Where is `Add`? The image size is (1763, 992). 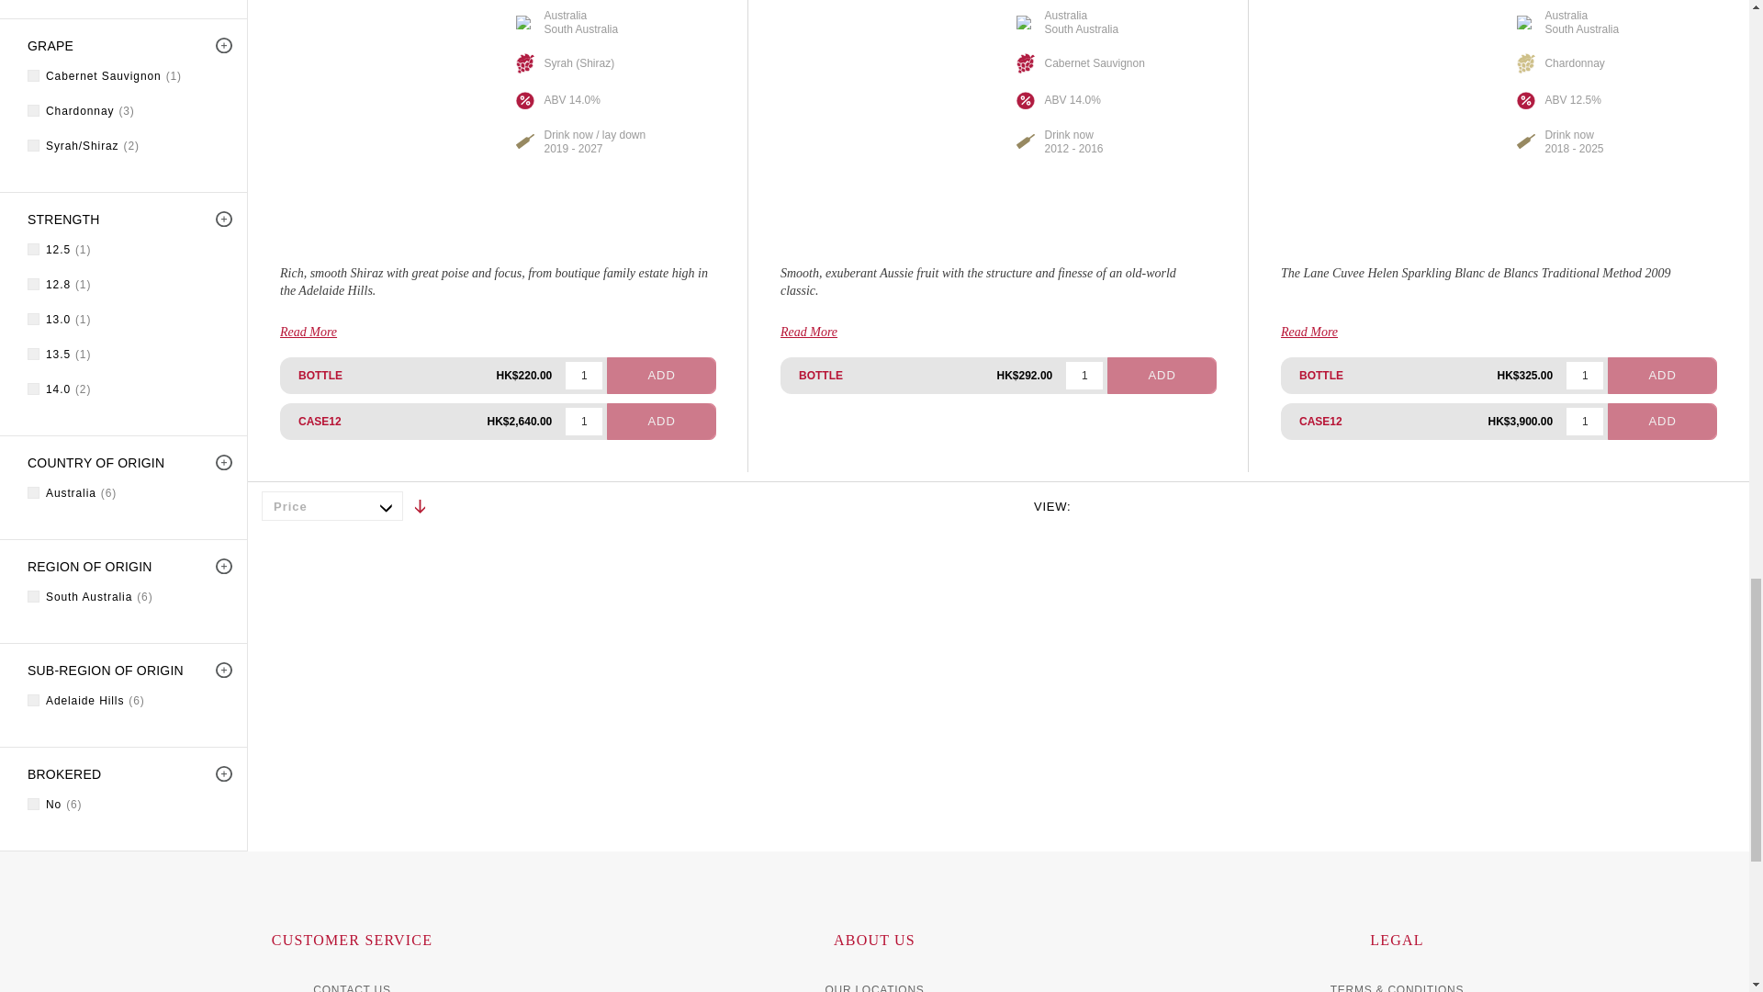
Add is located at coordinates (661, 421).